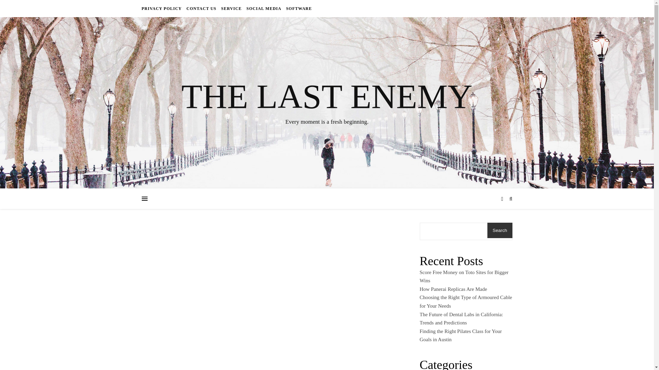 The height and width of the screenshot is (370, 659). Describe the element at coordinates (460, 336) in the screenshot. I see `Finding the Right Pilates Class for Your Goals in Austin` at that location.